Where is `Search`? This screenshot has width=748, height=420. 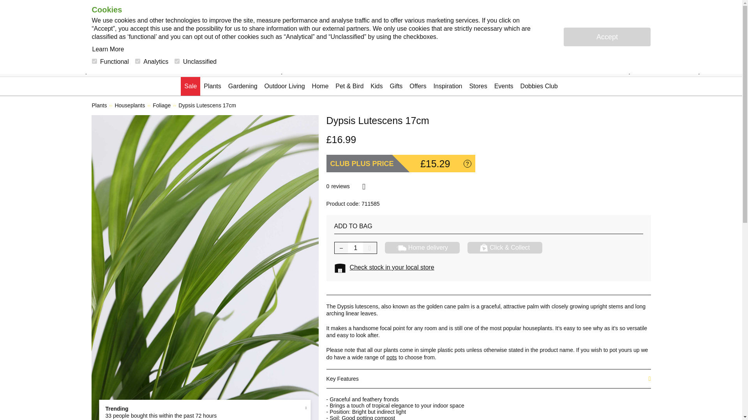 Search is located at coordinates (371, 19).